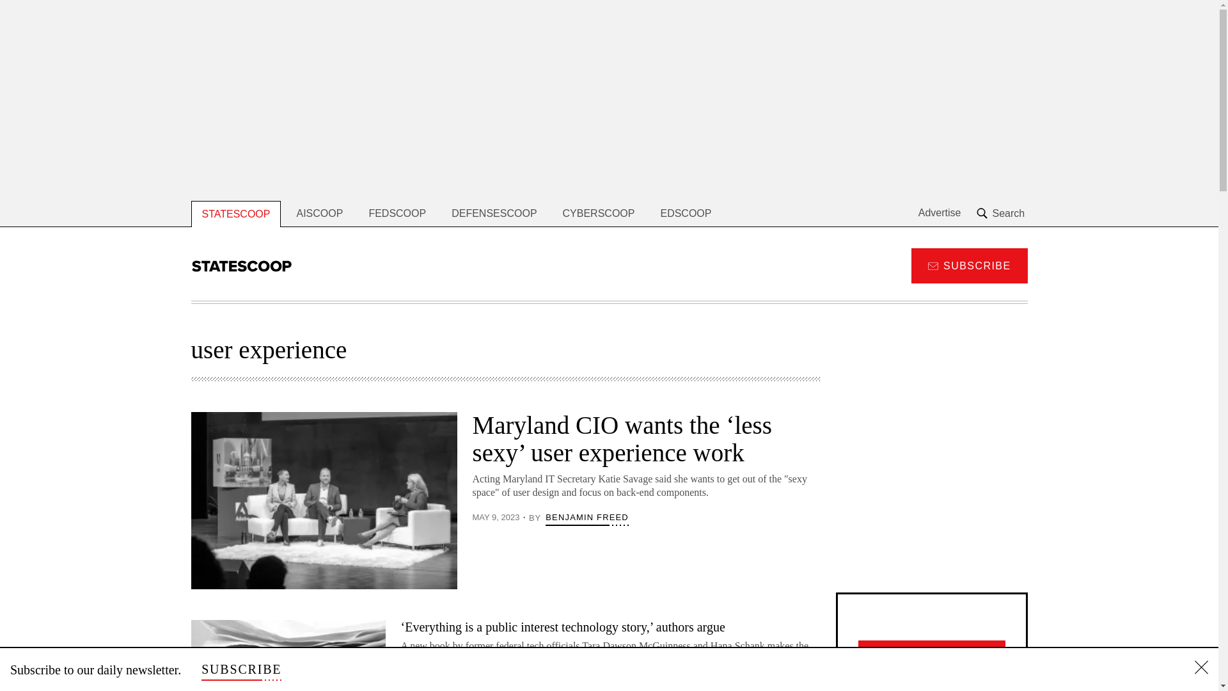  I want to click on SUBSCRIBE, so click(968, 265).